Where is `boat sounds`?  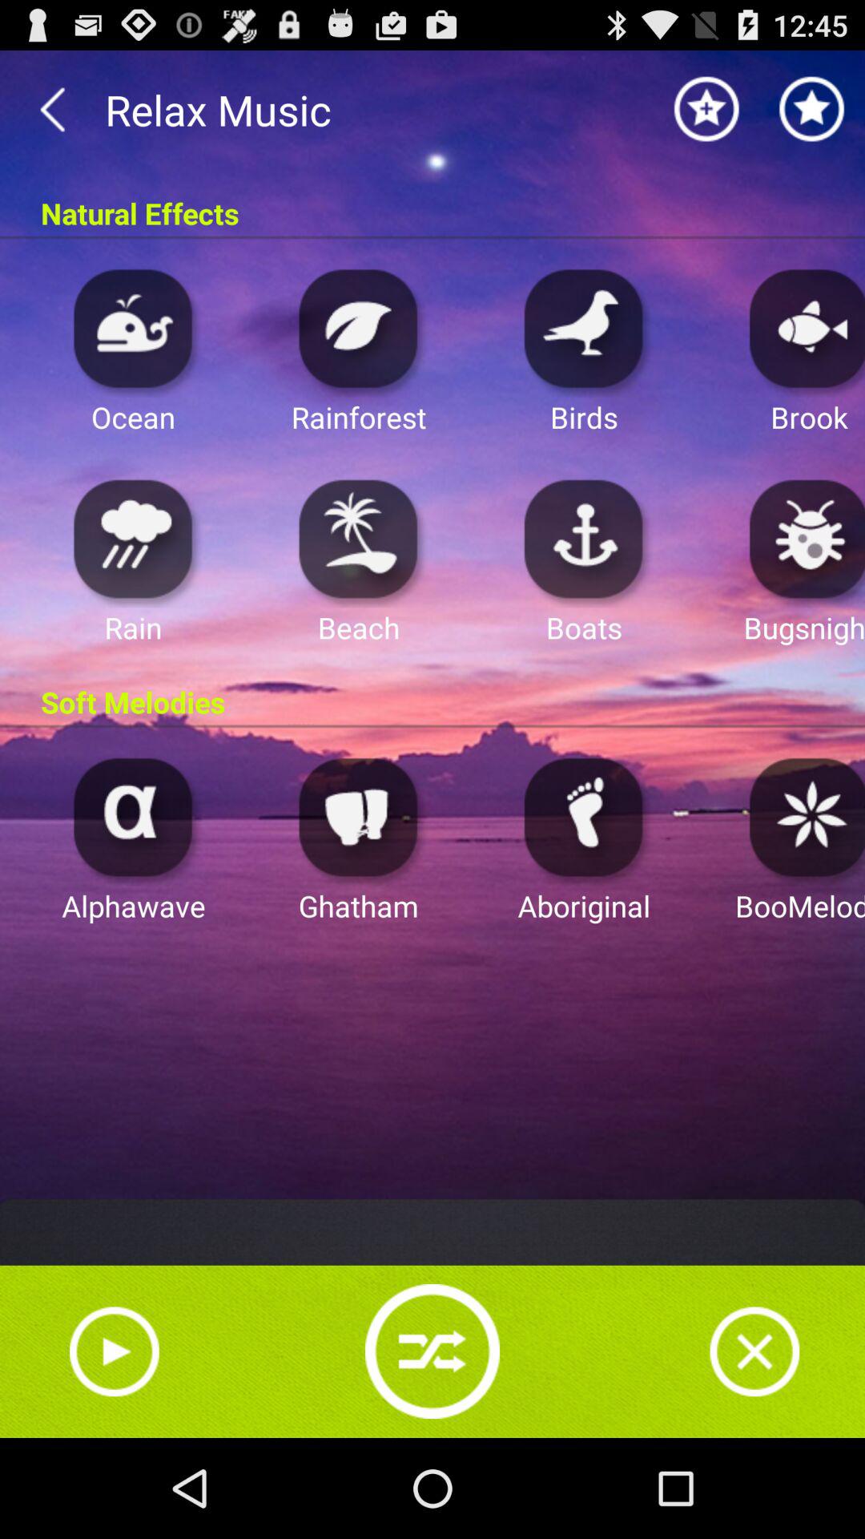 boat sounds is located at coordinates (584, 539).